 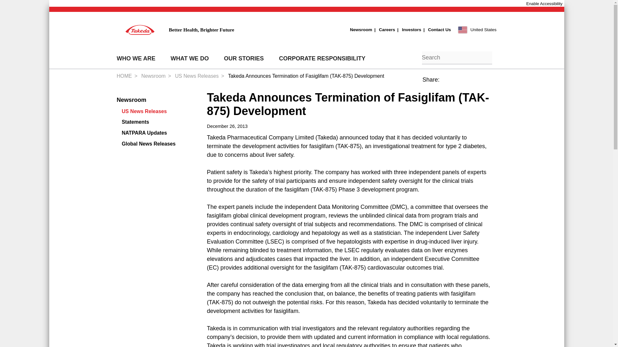 I want to click on twitter, so click(x=475, y=83).